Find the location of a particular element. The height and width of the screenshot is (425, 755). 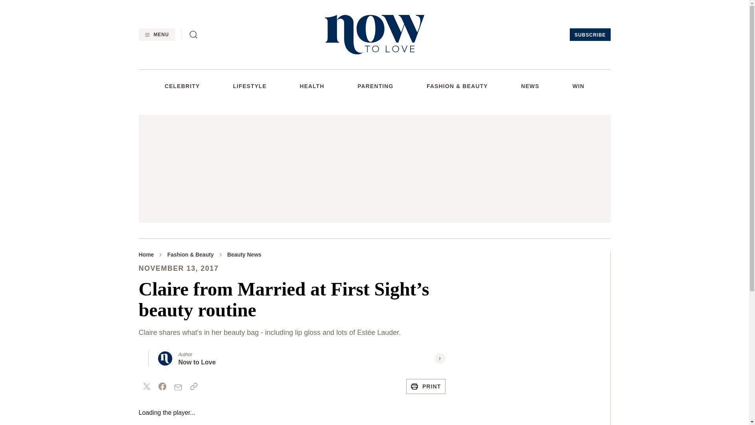

MENU is located at coordinates (156, 35).